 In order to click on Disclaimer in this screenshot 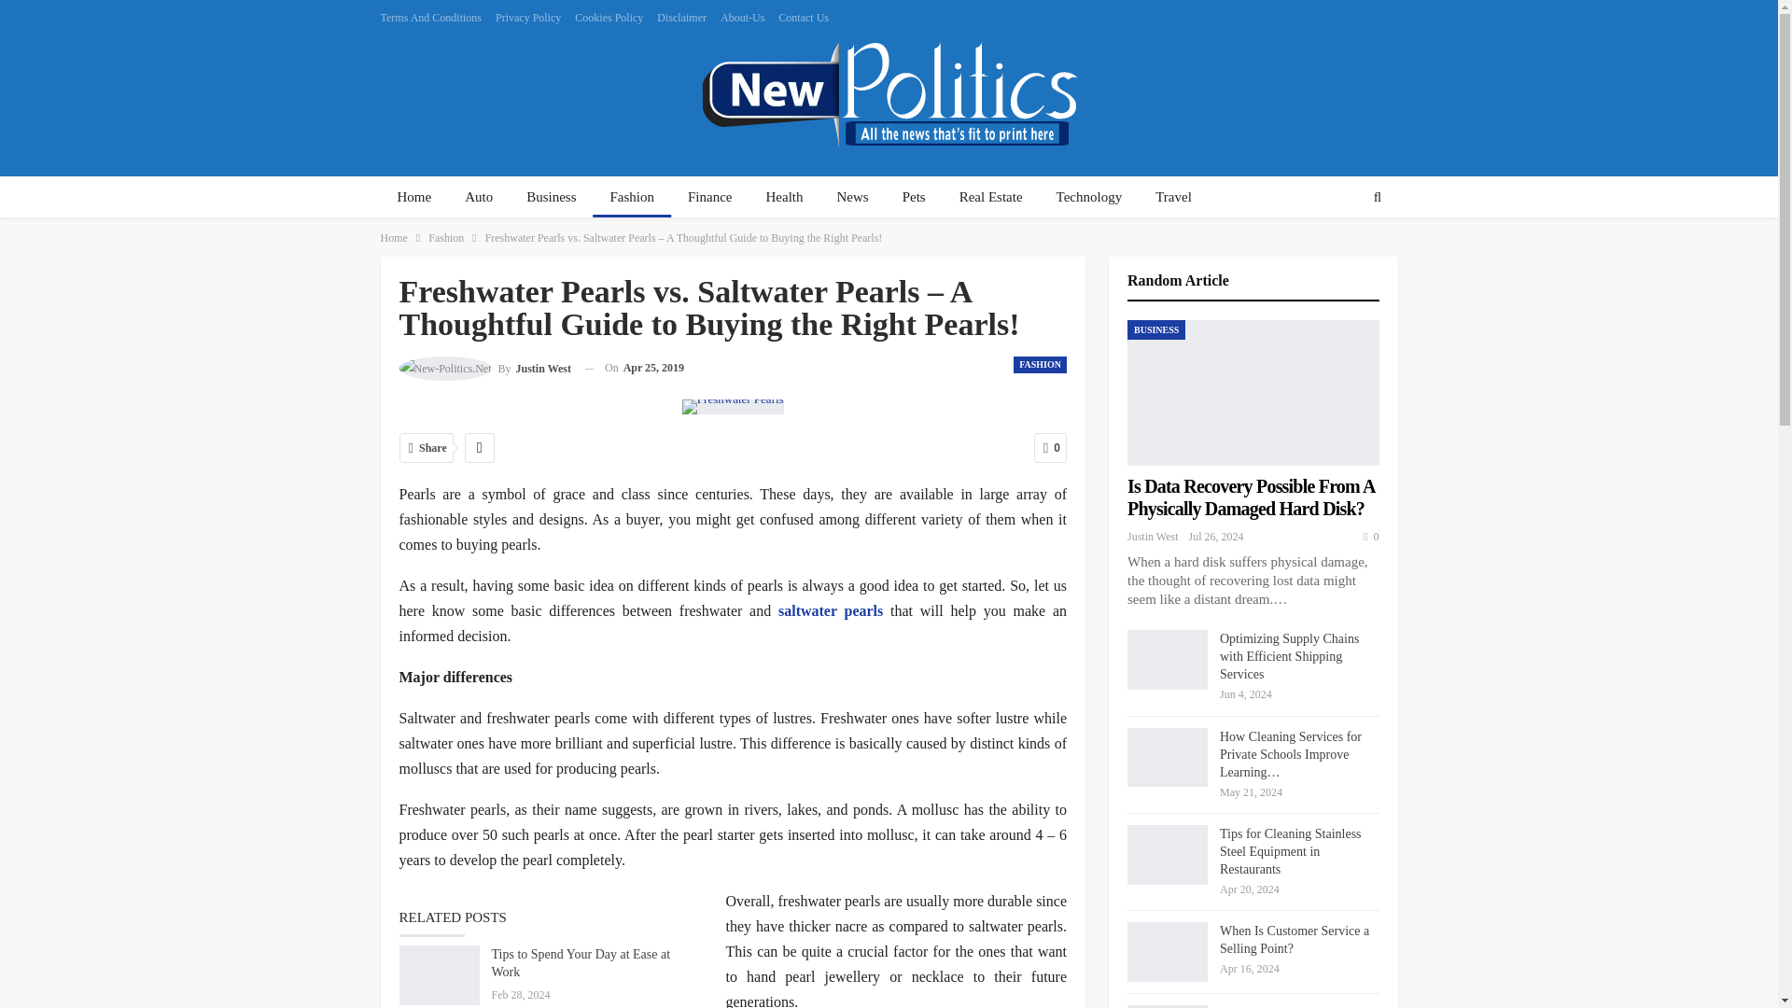, I will do `click(681, 17)`.